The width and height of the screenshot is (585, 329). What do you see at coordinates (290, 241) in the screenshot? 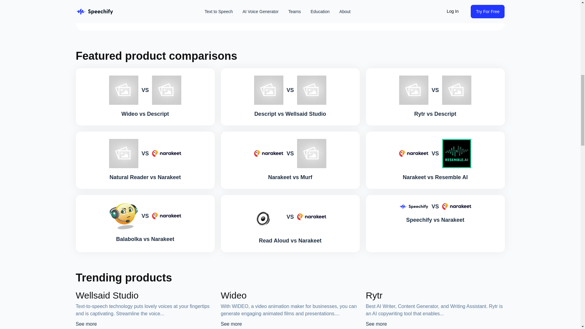
I see `Read Aloud vs Narakeet` at bounding box center [290, 241].